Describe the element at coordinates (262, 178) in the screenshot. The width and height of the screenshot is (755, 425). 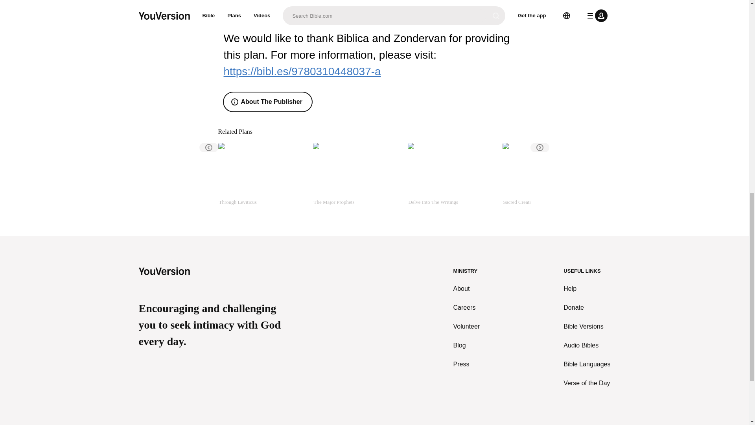
I see `Through Leviticus` at that location.